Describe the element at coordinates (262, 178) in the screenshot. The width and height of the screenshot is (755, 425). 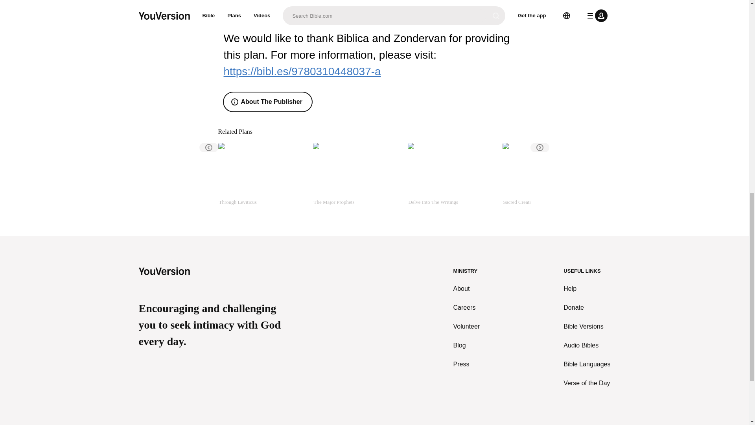
I see `Through Leviticus` at that location.